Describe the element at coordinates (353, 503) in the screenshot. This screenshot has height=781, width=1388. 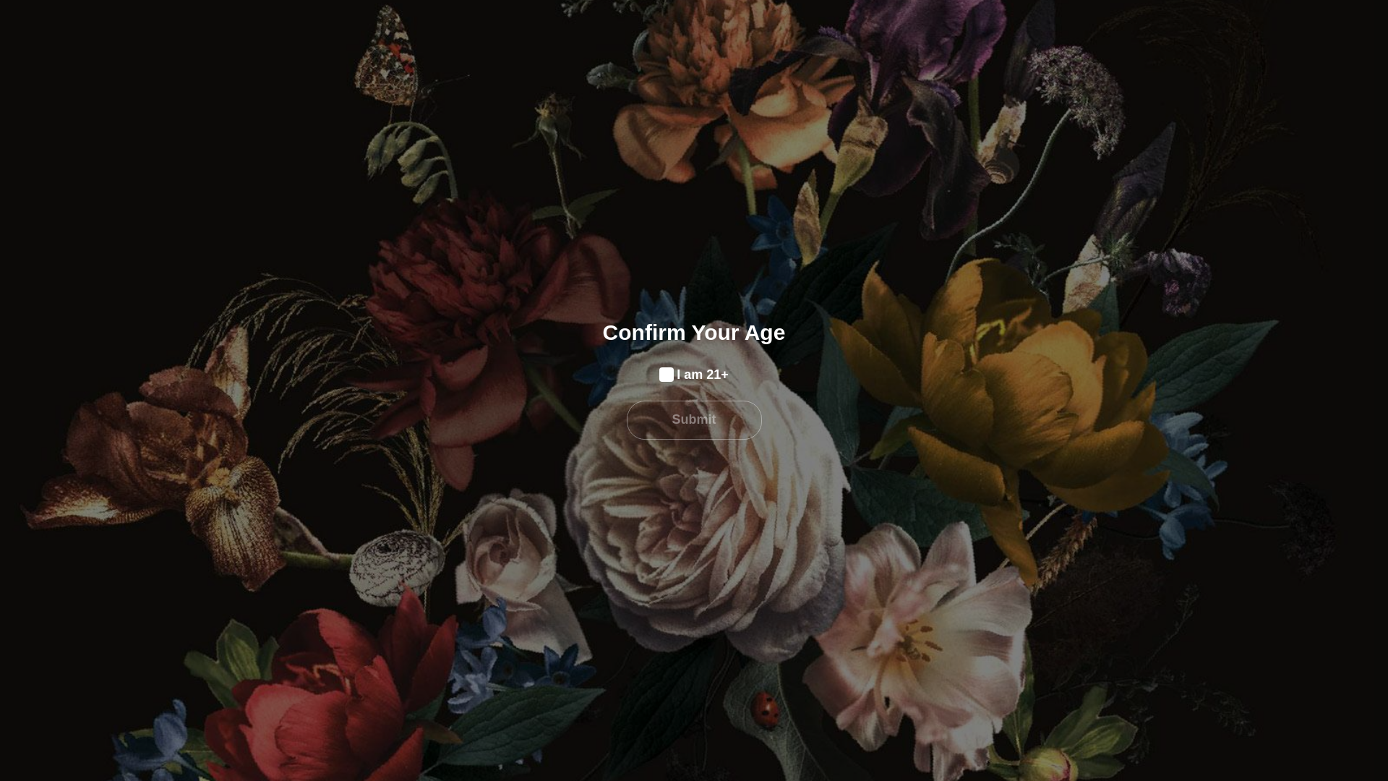
I see `Syndicate Event` at that location.